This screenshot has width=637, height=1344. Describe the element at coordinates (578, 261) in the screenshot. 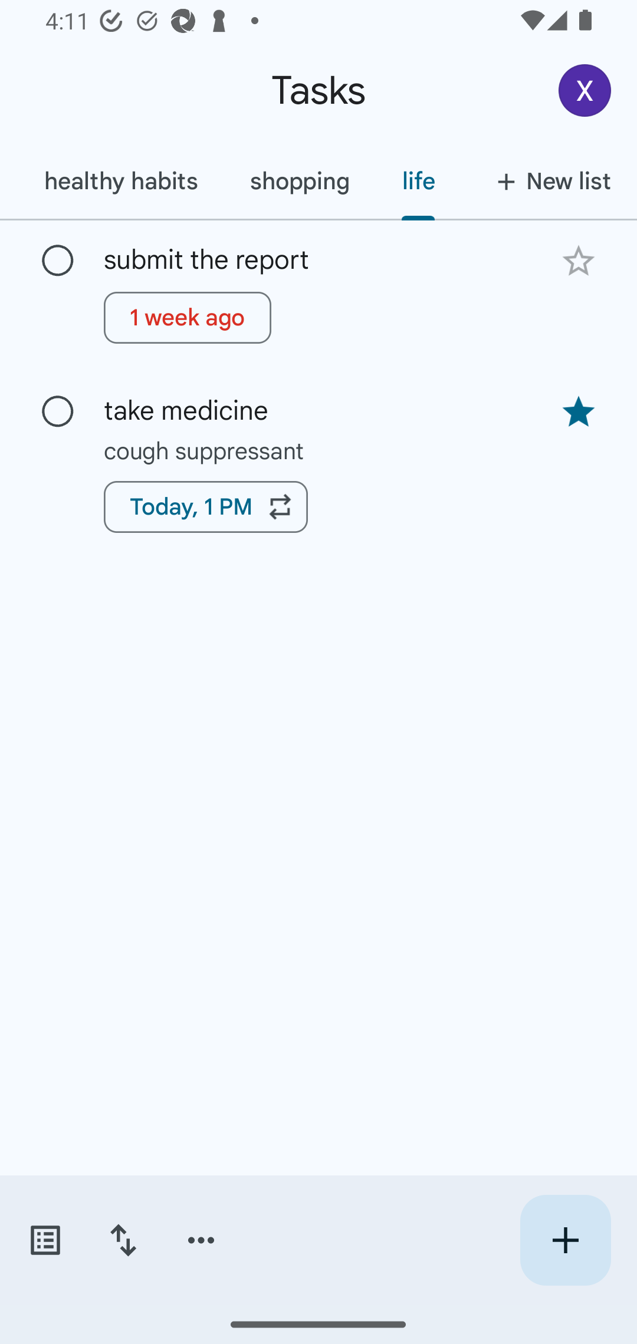

I see `Add star` at that location.